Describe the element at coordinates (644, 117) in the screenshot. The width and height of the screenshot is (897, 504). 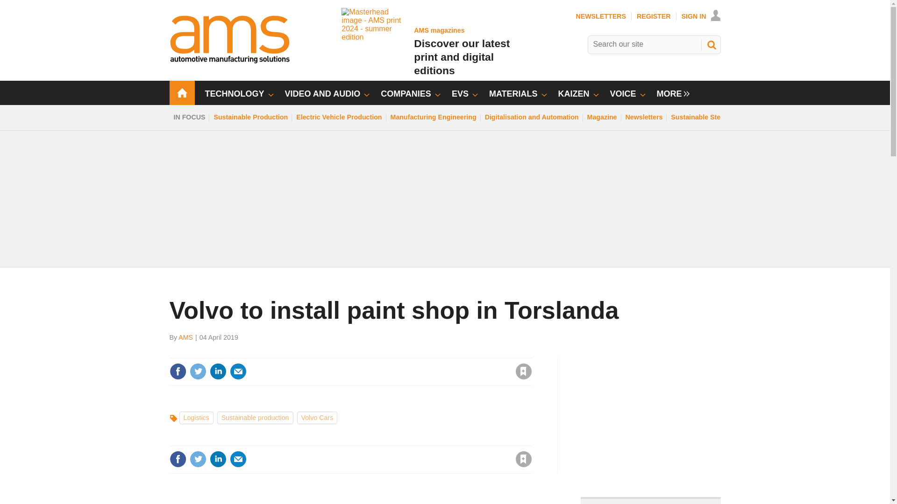
I see `Email this article` at that location.